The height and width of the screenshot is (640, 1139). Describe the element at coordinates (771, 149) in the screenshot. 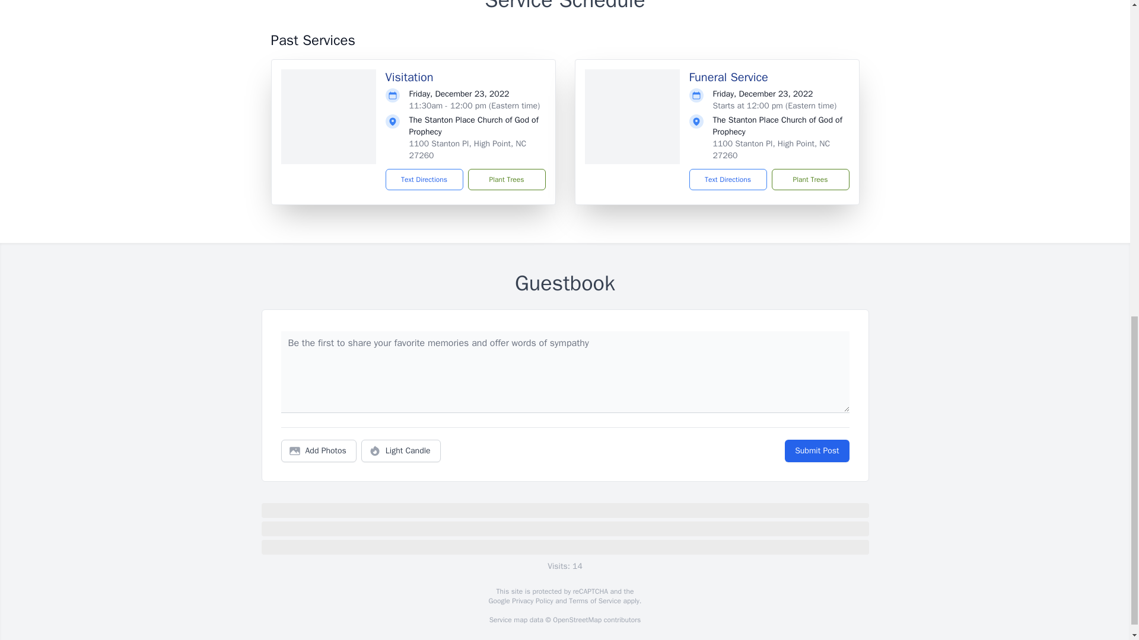

I see `1100 Stanton Pl, High Point, NC 27260` at that location.